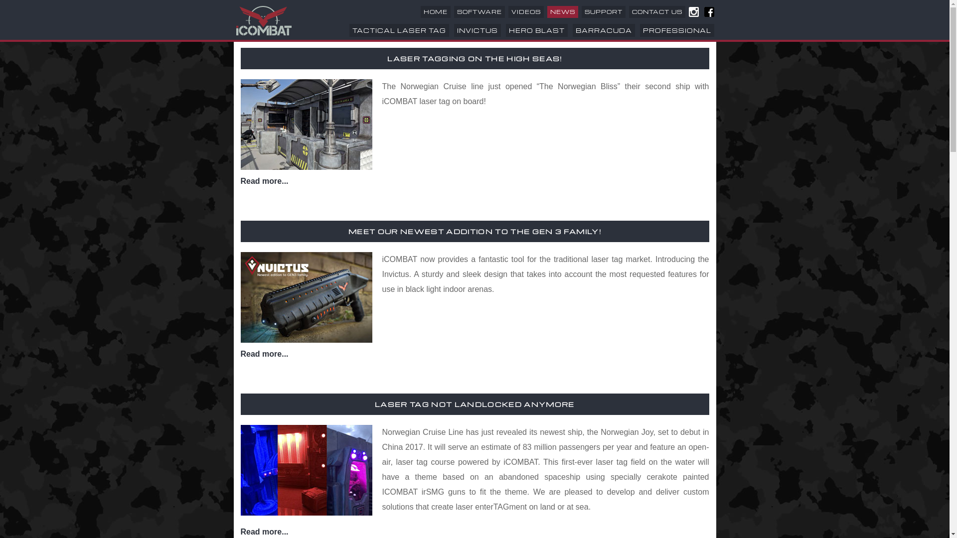 This screenshot has height=538, width=957. I want to click on Read more..., so click(264, 181).